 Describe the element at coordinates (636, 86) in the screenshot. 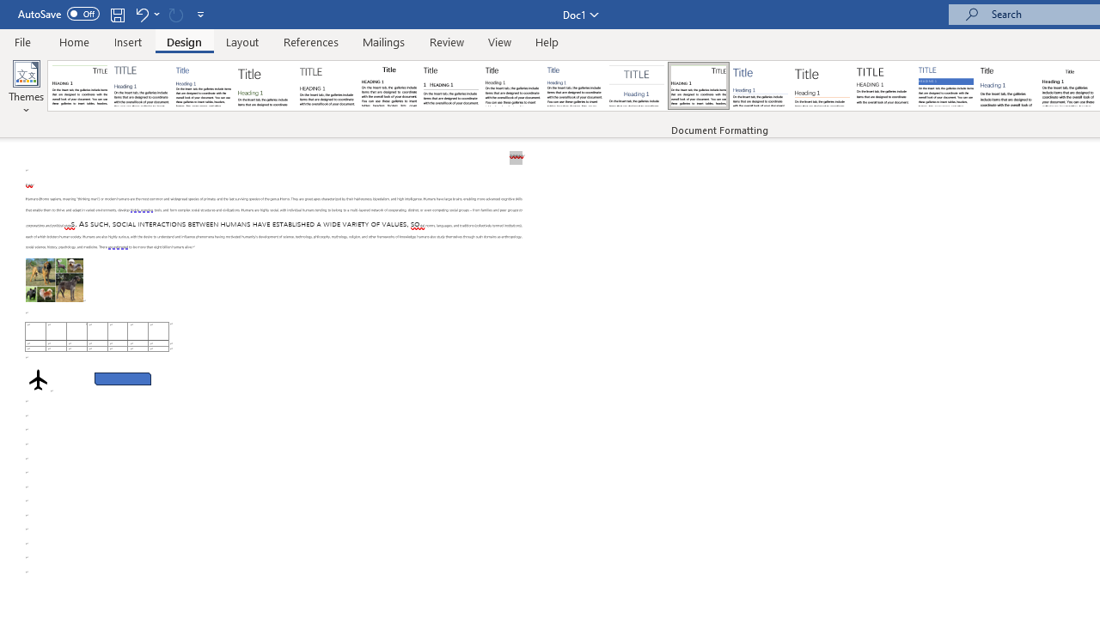

I see `Centered` at that location.